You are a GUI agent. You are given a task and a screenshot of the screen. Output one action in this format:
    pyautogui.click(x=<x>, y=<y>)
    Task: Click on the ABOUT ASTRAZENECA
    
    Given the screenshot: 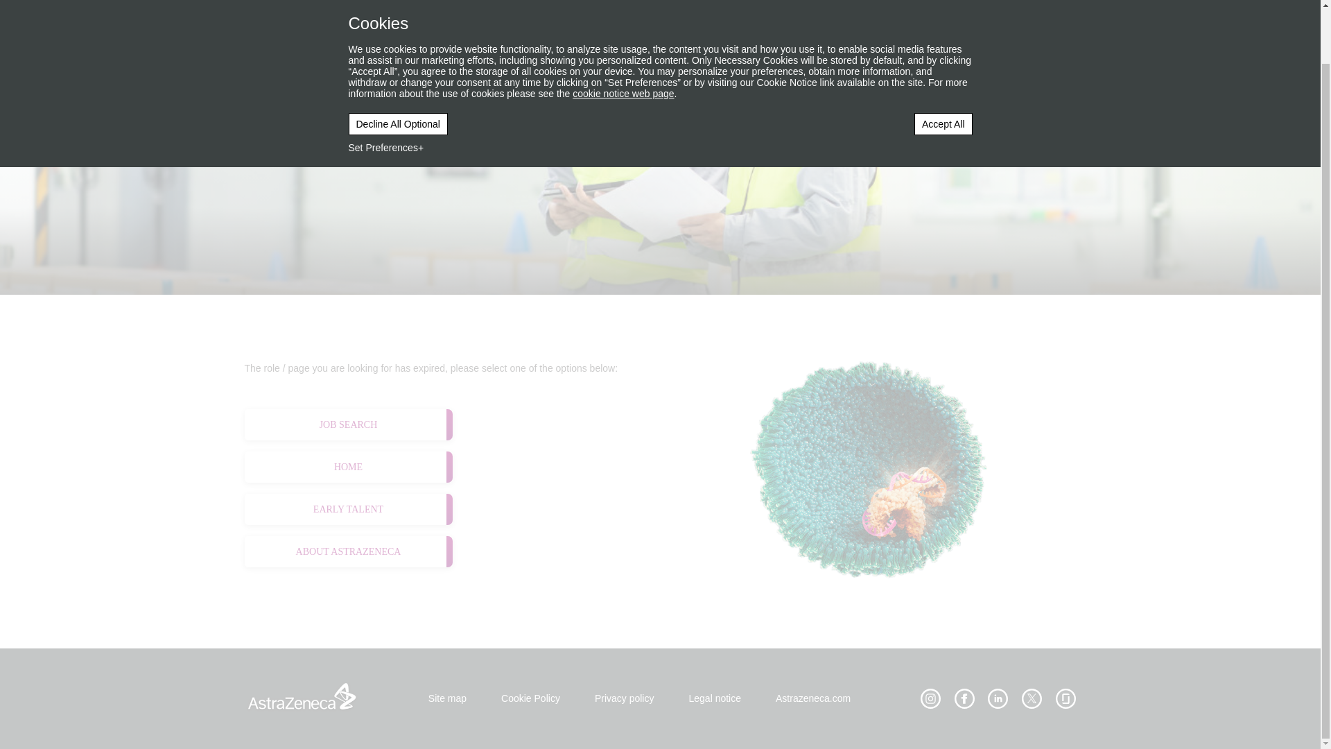 What is the action you would take?
    pyautogui.click(x=348, y=551)
    